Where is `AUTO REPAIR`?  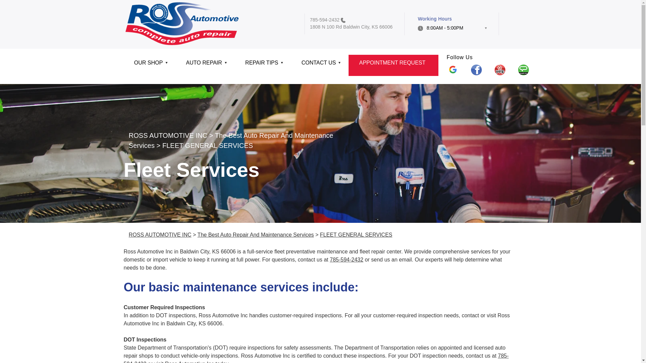 AUTO REPAIR is located at coordinates (205, 65).